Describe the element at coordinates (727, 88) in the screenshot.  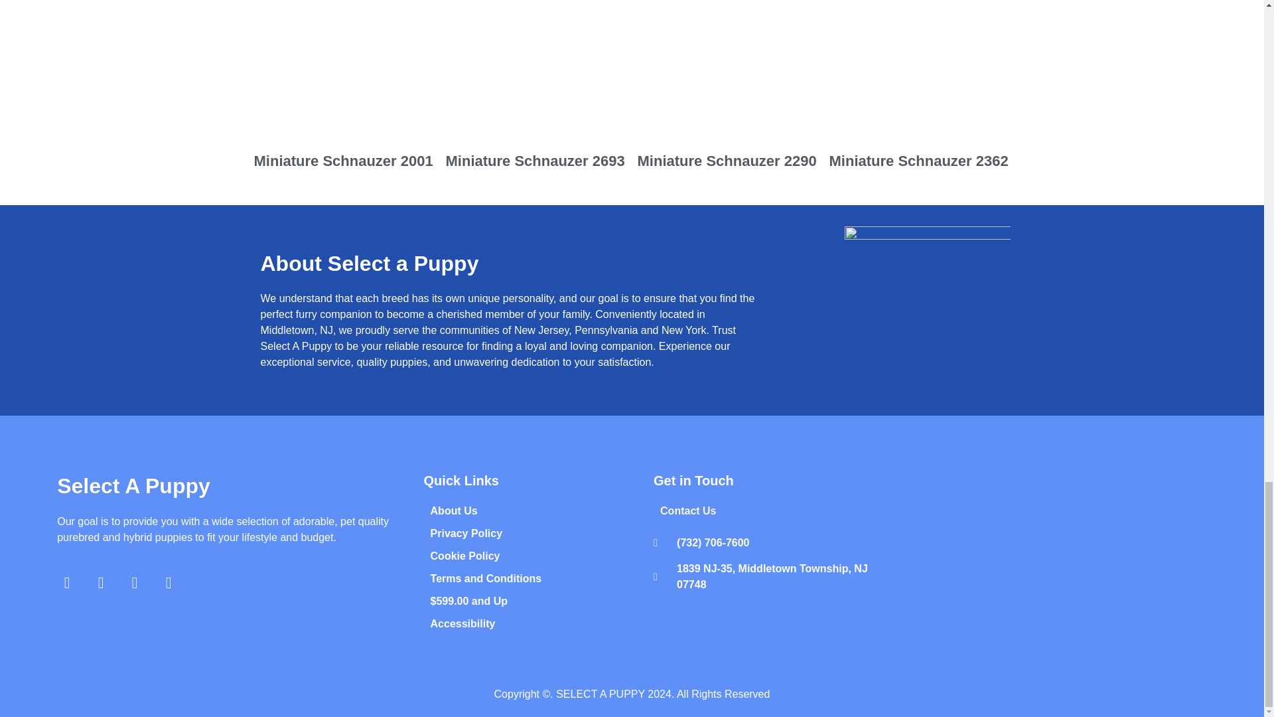
I see `Miniature Schnauzer 2290` at that location.